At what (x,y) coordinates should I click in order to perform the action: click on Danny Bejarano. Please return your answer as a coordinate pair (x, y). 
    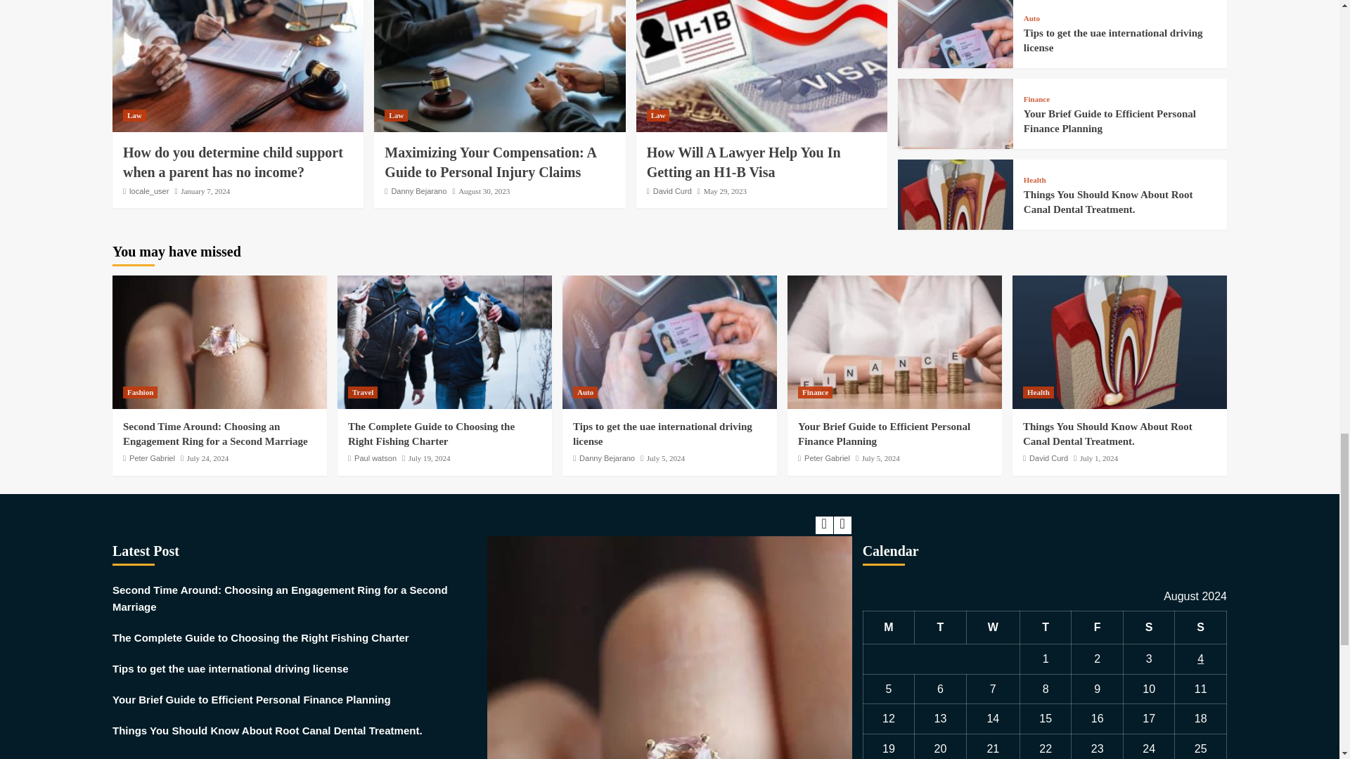
    Looking at the image, I should click on (419, 190).